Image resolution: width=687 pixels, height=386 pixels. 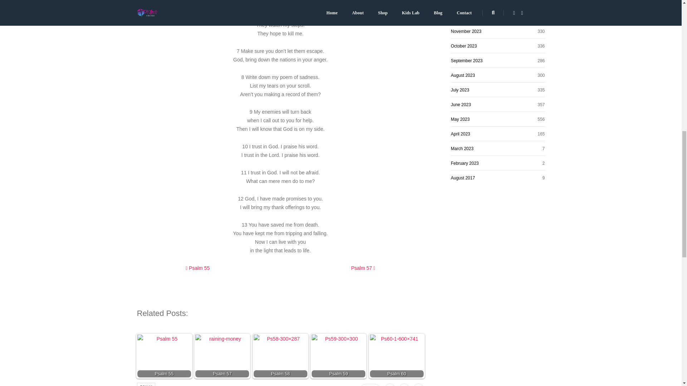 What do you see at coordinates (363, 268) in the screenshot?
I see `Psalm 57` at bounding box center [363, 268].